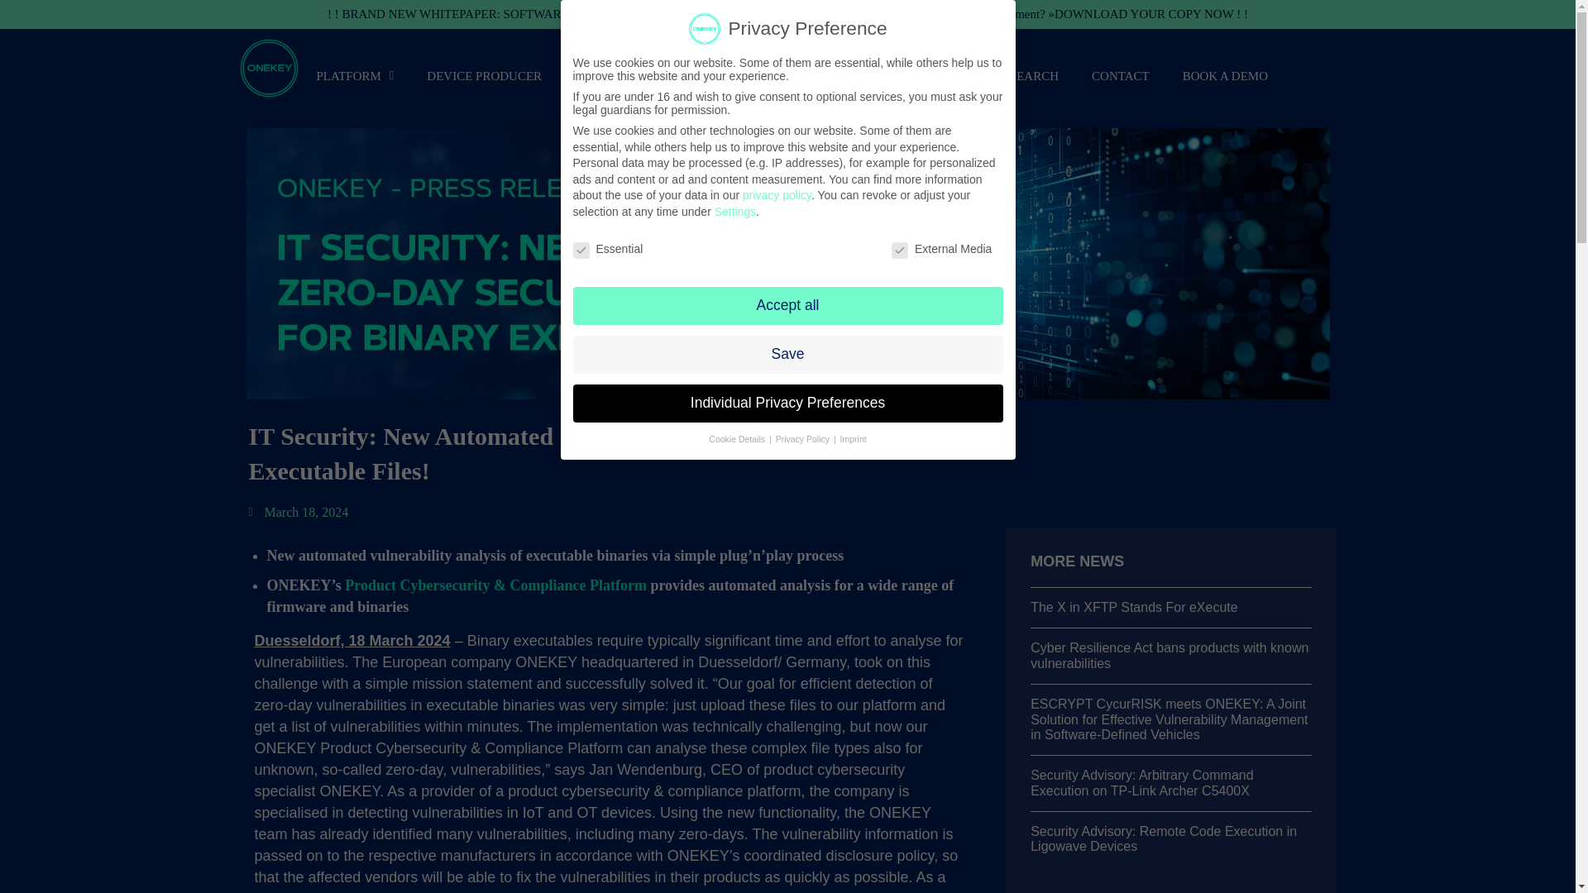 Image resolution: width=1588 pixels, height=893 pixels. What do you see at coordinates (863, 75) in the screenshot?
I see `COMPANY` at bounding box center [863, 75].